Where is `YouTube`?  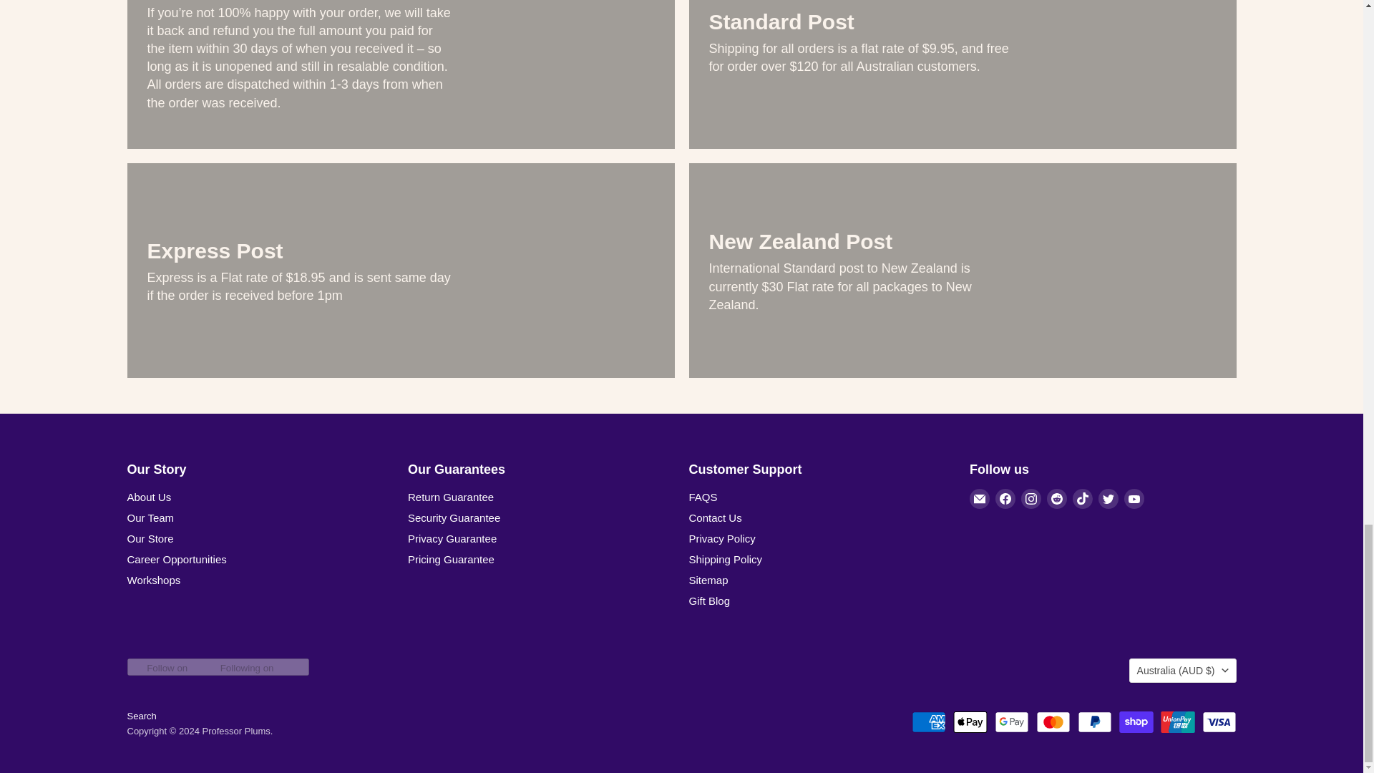
YouTube is located at coordinates (1134, 498).